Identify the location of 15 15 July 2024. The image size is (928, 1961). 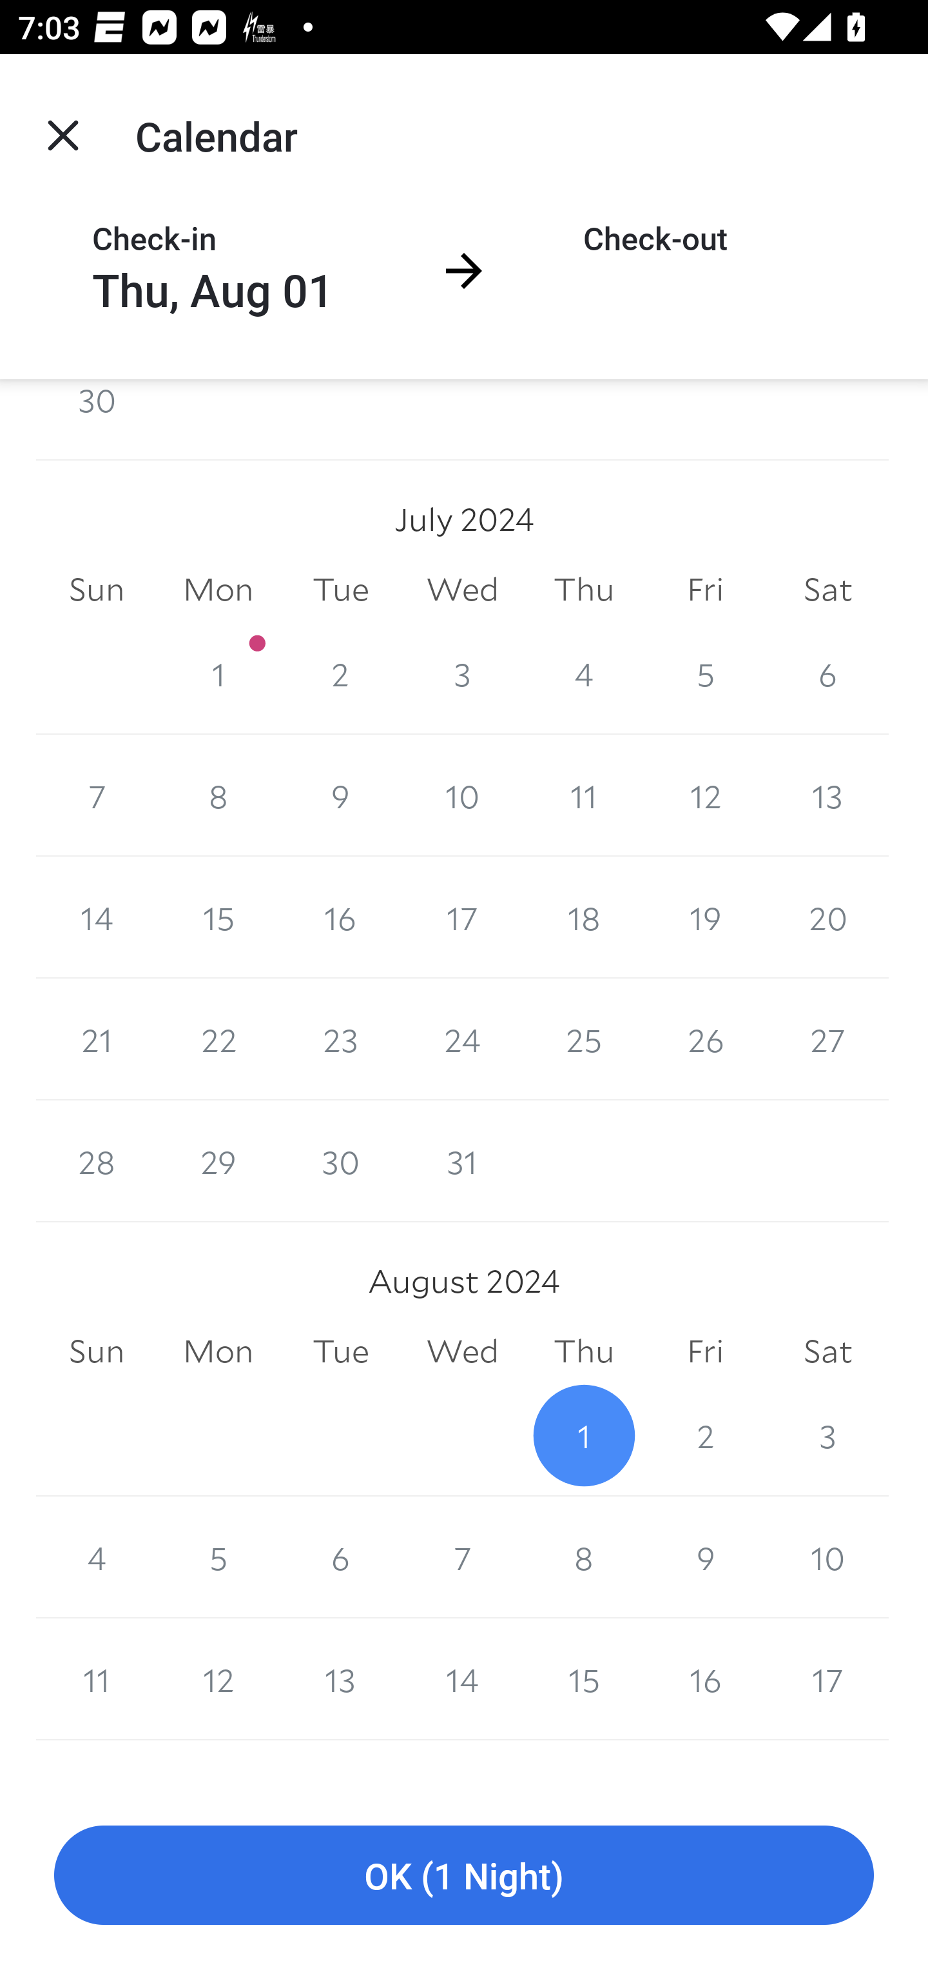
(218, 917).